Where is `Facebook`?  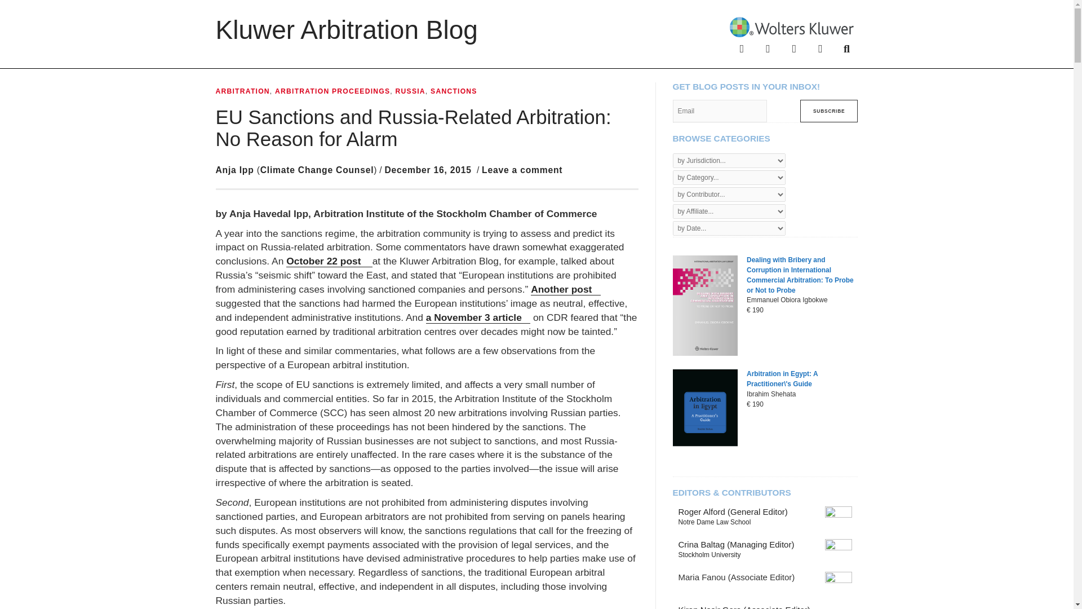
Facebook is located at coordinates (742, 48).